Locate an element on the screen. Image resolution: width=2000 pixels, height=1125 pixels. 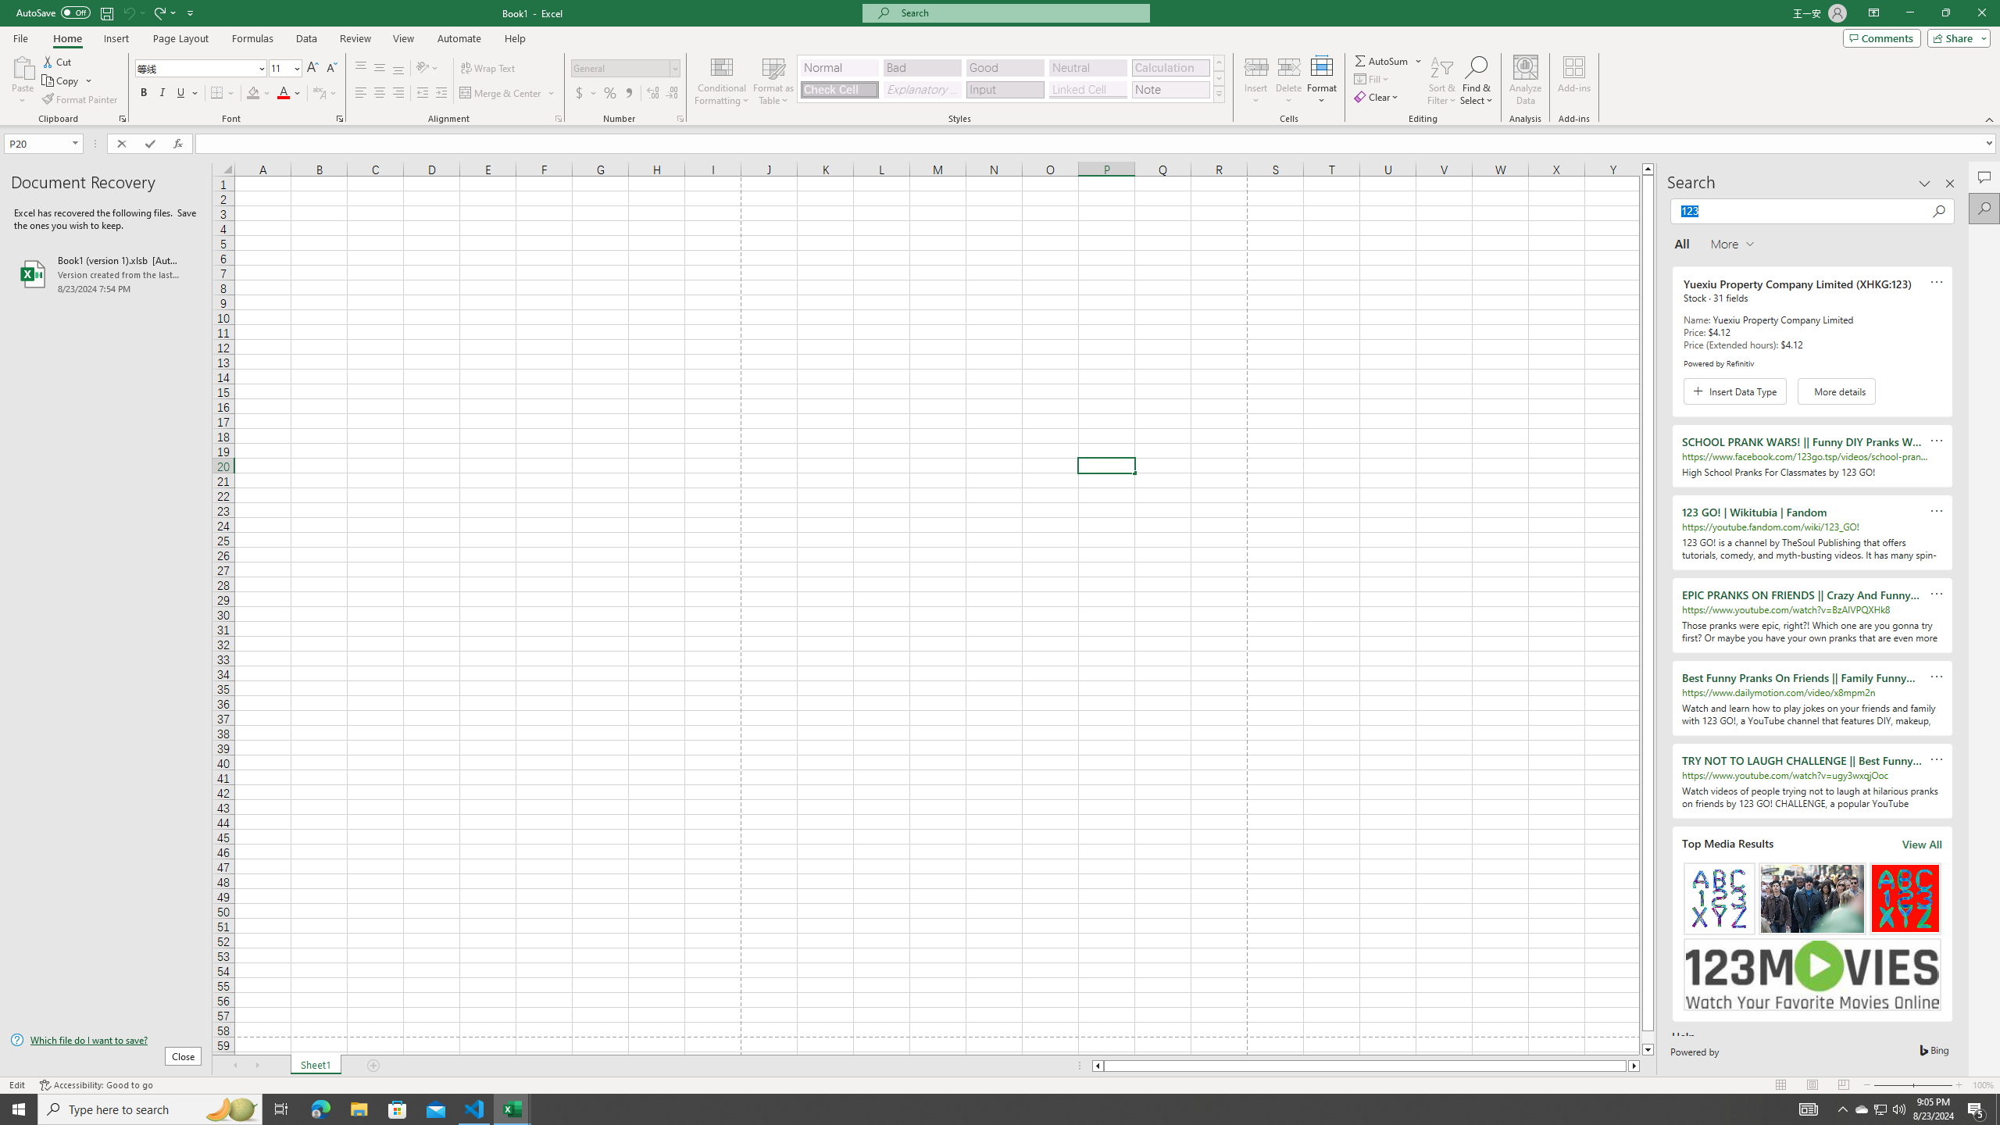
Conditional Formatting is located at coordinates (722, 80).